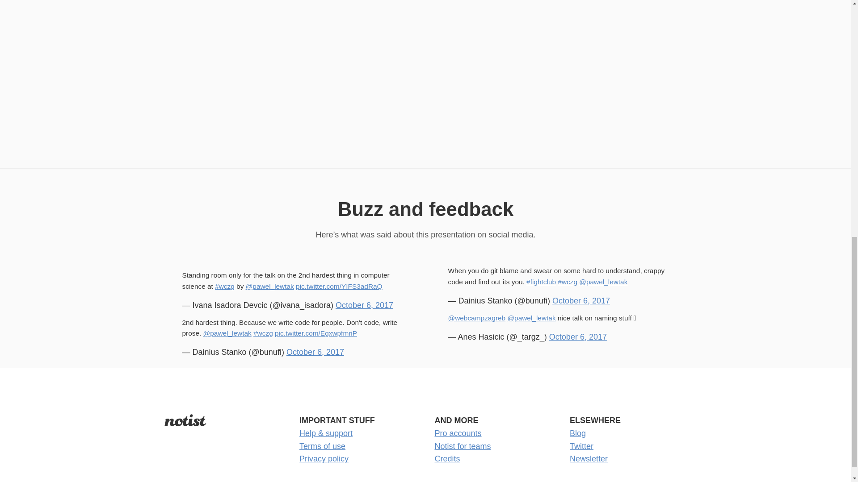 The width and height of the screenshot is (858, 482). Describe the element at coordinates (315, 352) in the screenshot. I see `October 6, 2017` at that location.